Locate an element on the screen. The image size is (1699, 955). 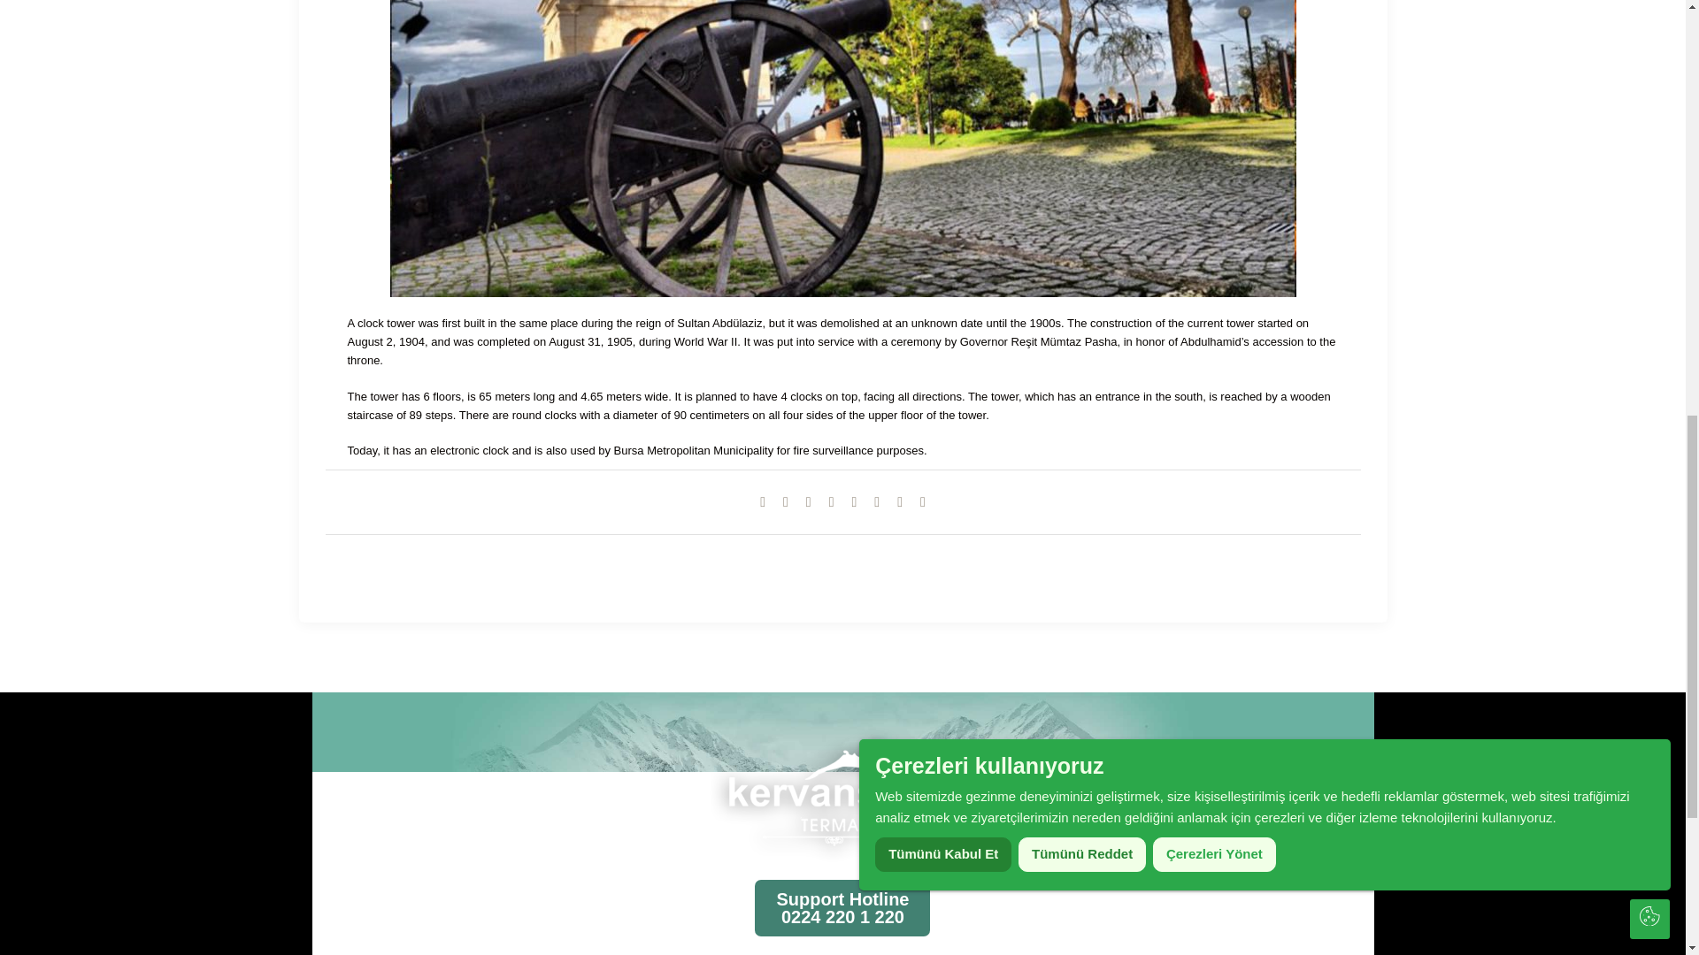
whatsapp is located at coordinates (899, 501).